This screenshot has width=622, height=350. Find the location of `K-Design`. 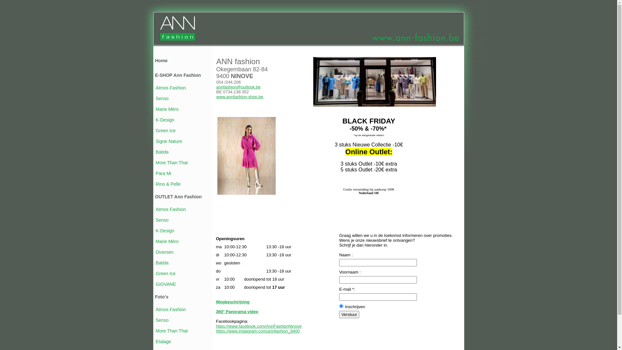

K-Design is located at coordinates (165, 231).